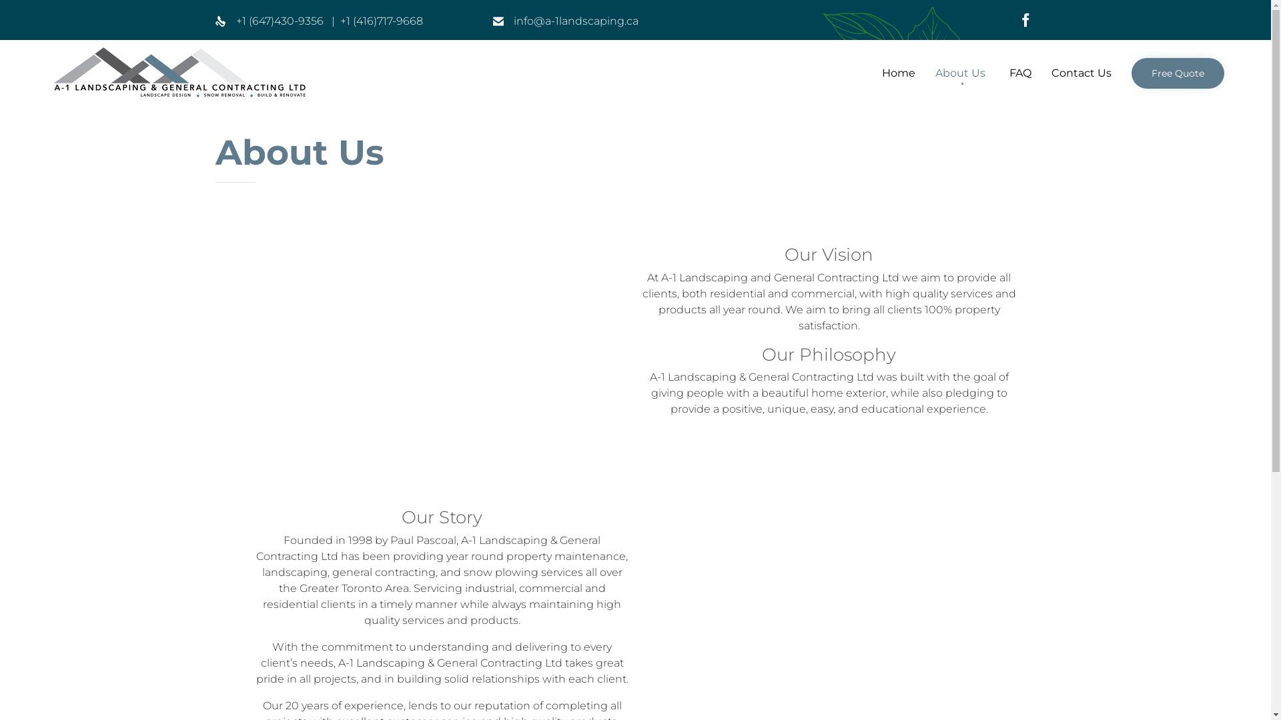  I want to click on Contact Us, so click(1082, 73).